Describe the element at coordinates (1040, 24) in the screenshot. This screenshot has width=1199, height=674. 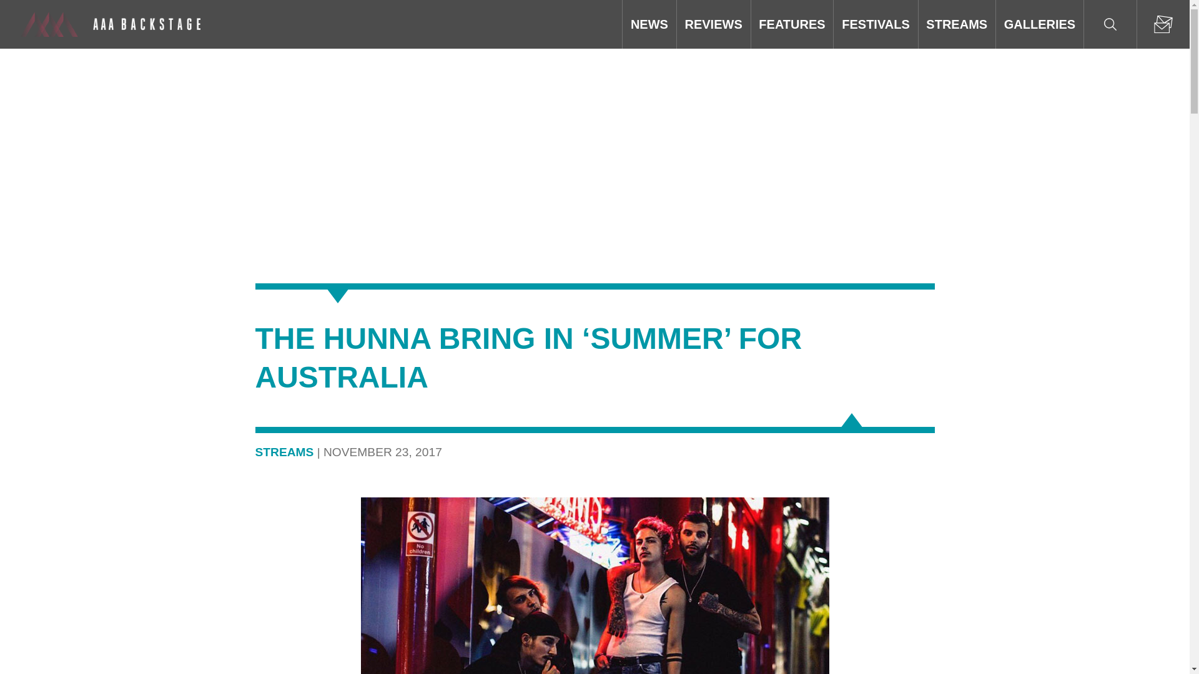
I see `GALLERIES` at that location.